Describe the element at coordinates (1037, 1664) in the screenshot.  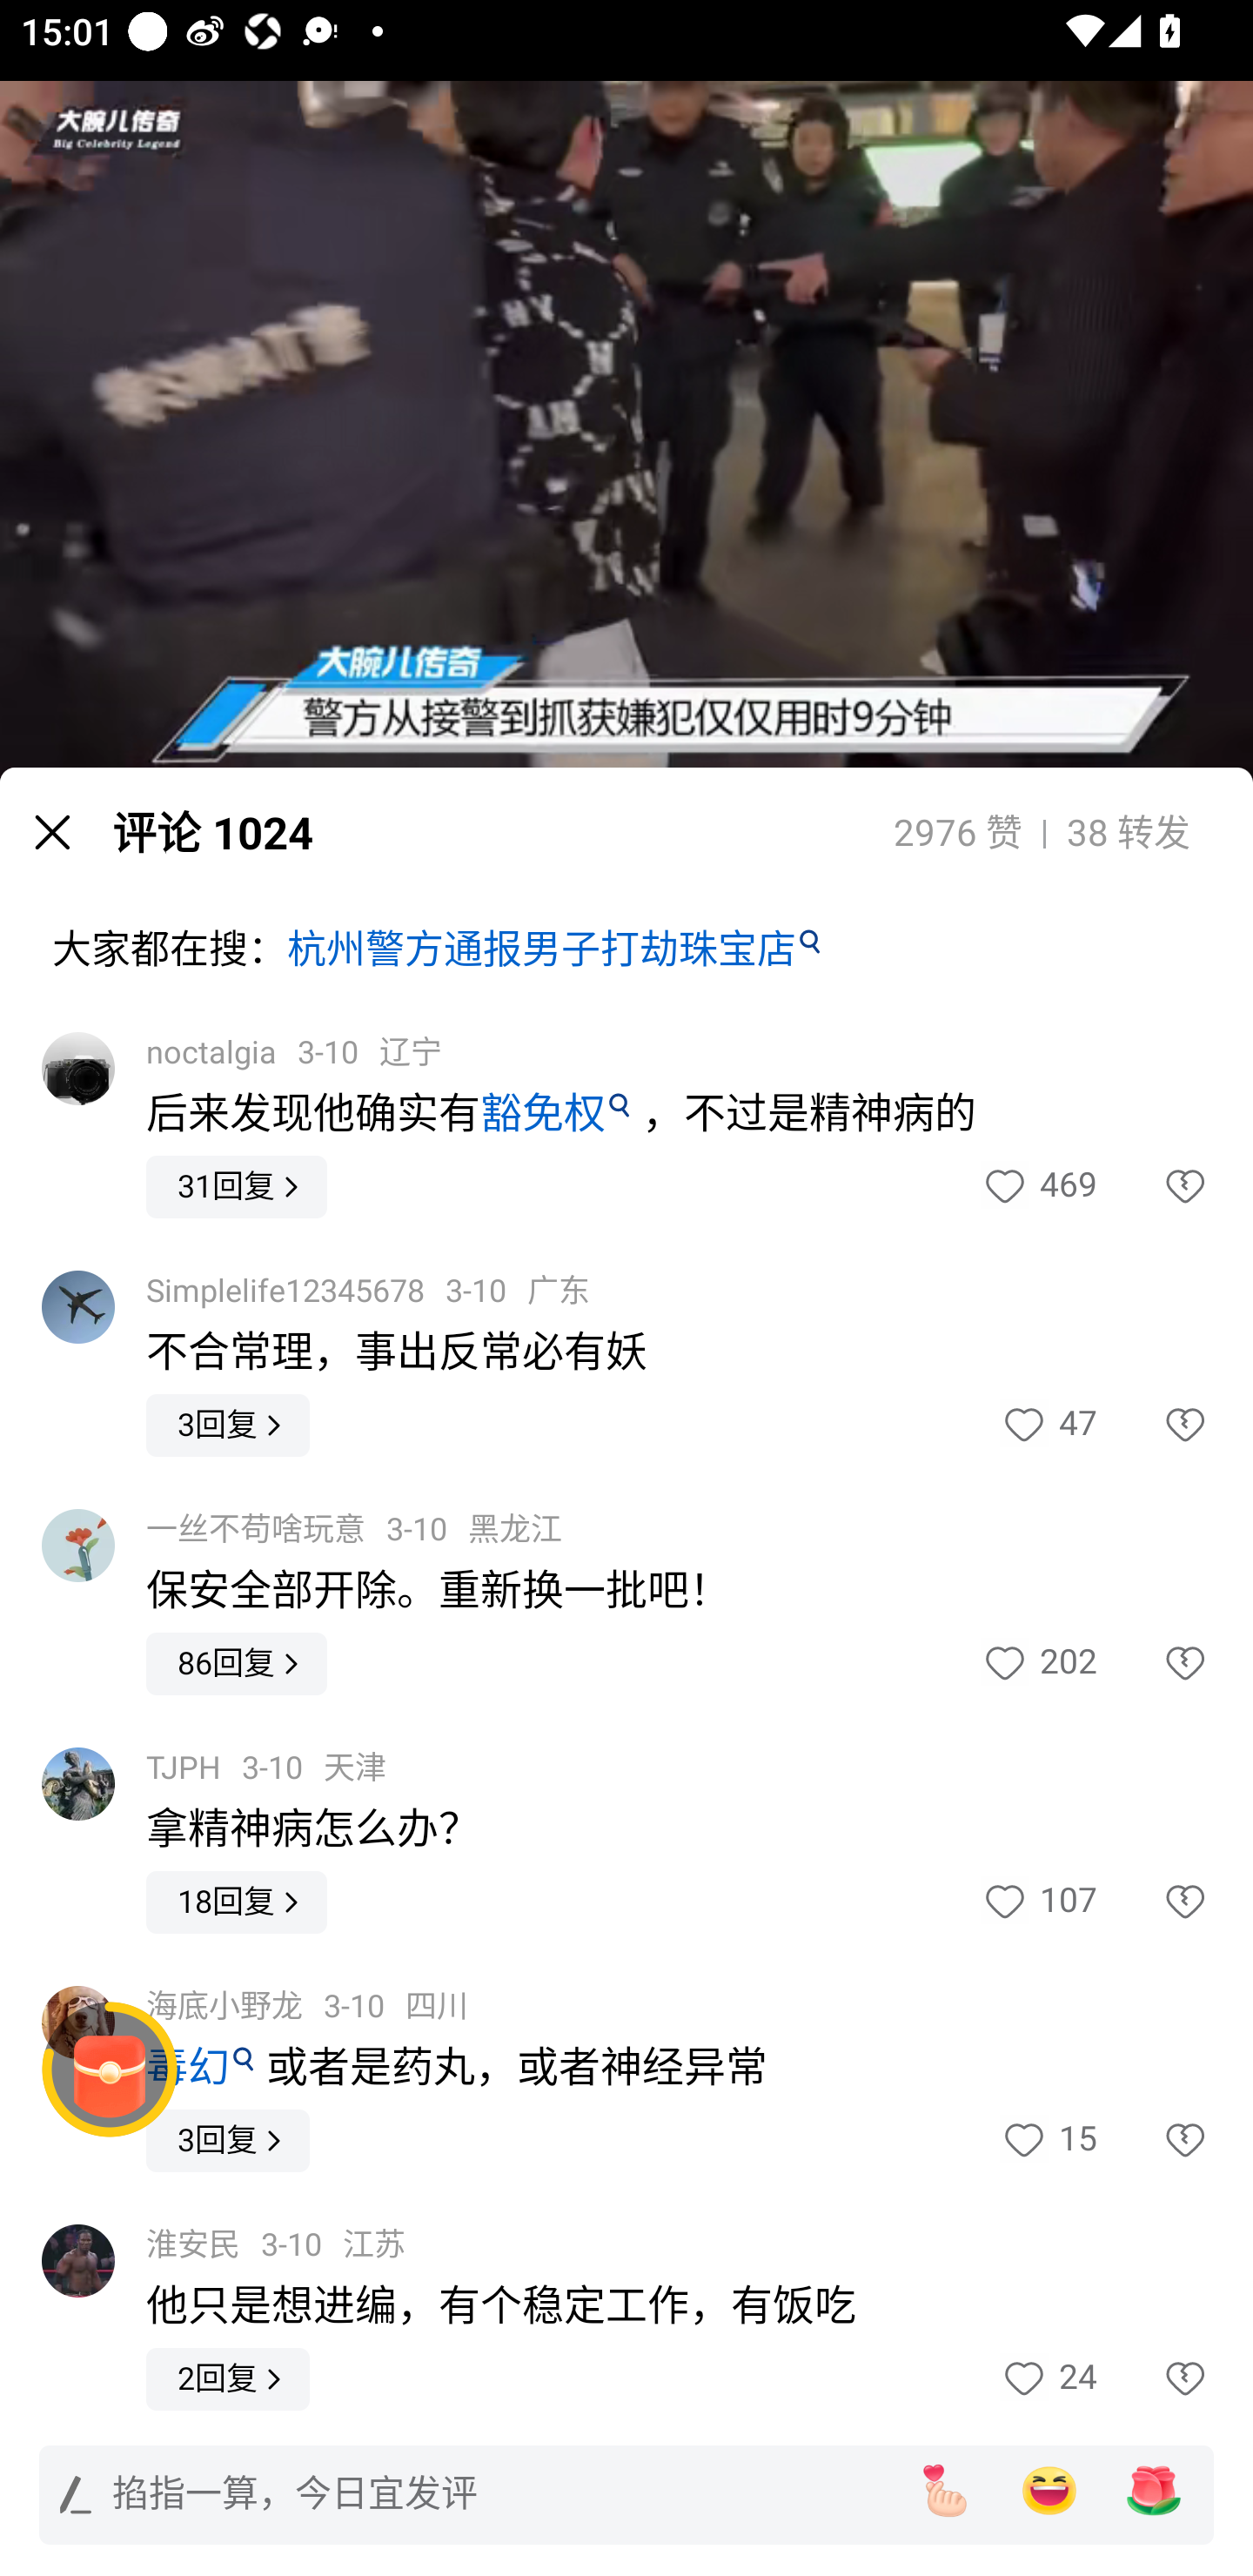
I see `赞202 赞` at that location.